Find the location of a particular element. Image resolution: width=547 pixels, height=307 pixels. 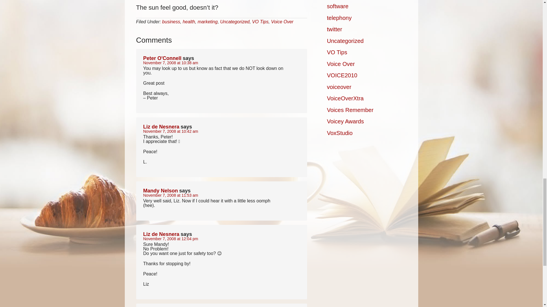

Mandy Nelson is located at coordinates (160, 190).